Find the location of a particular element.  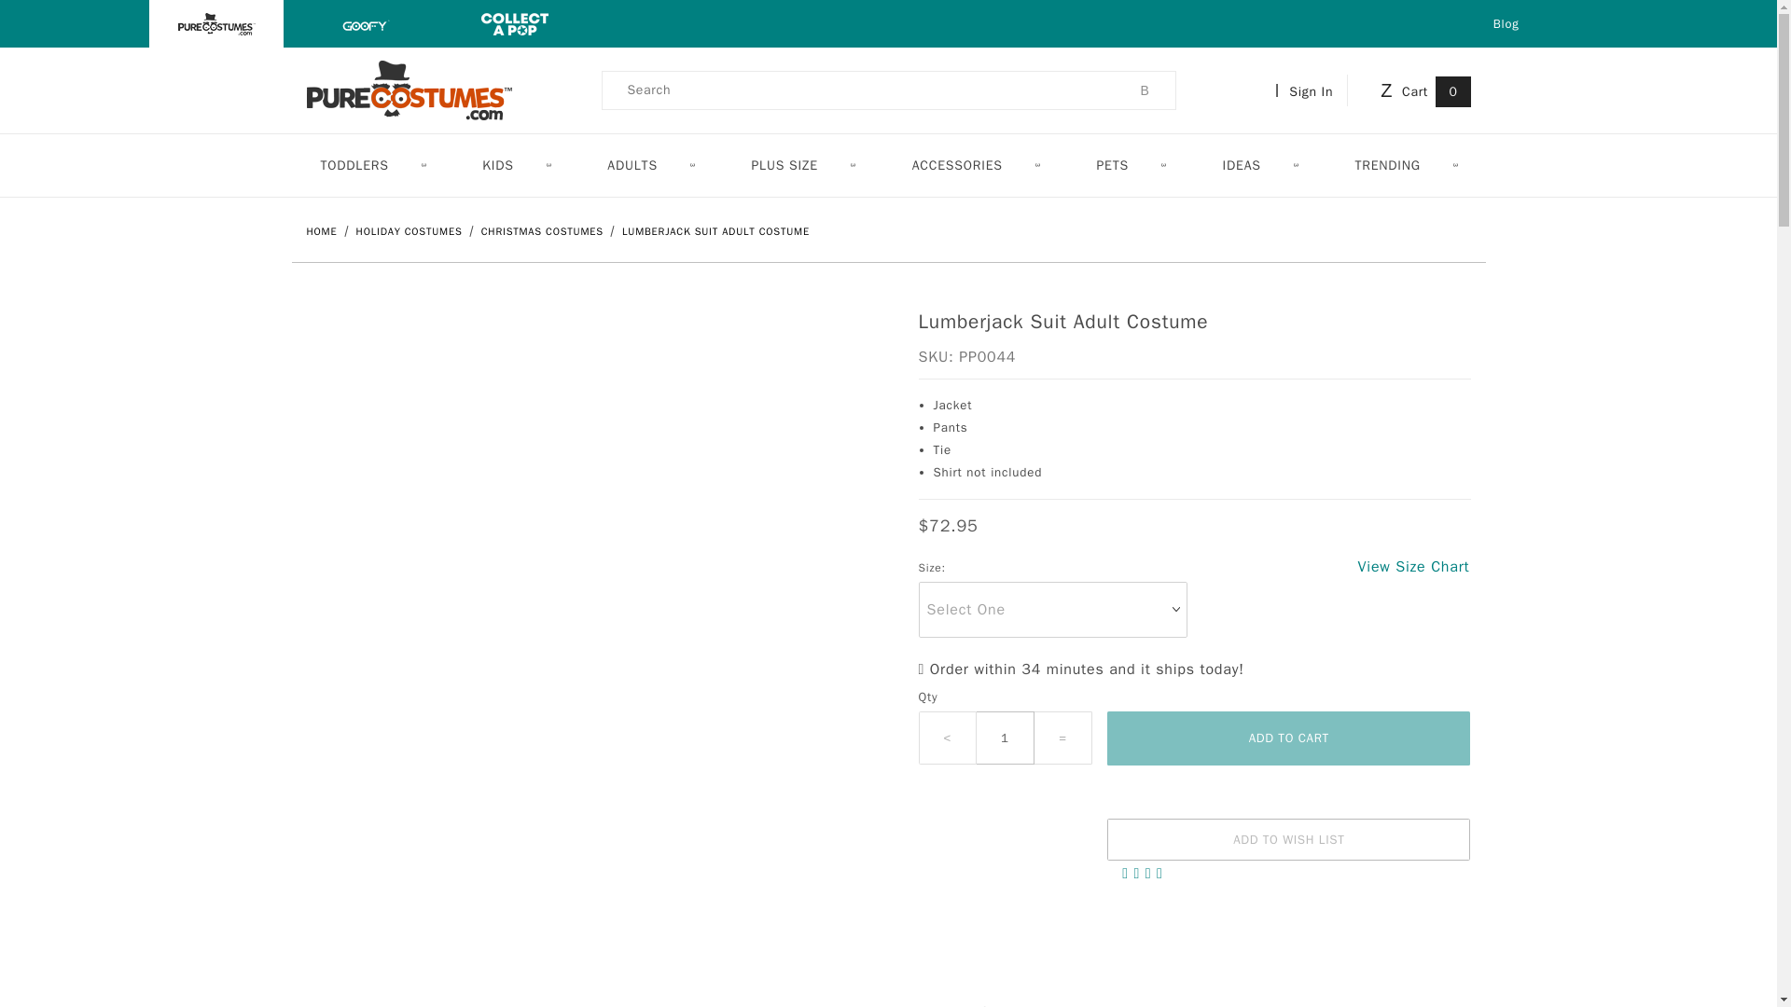

Christmas Costumes is located at coordinates (544, 230).